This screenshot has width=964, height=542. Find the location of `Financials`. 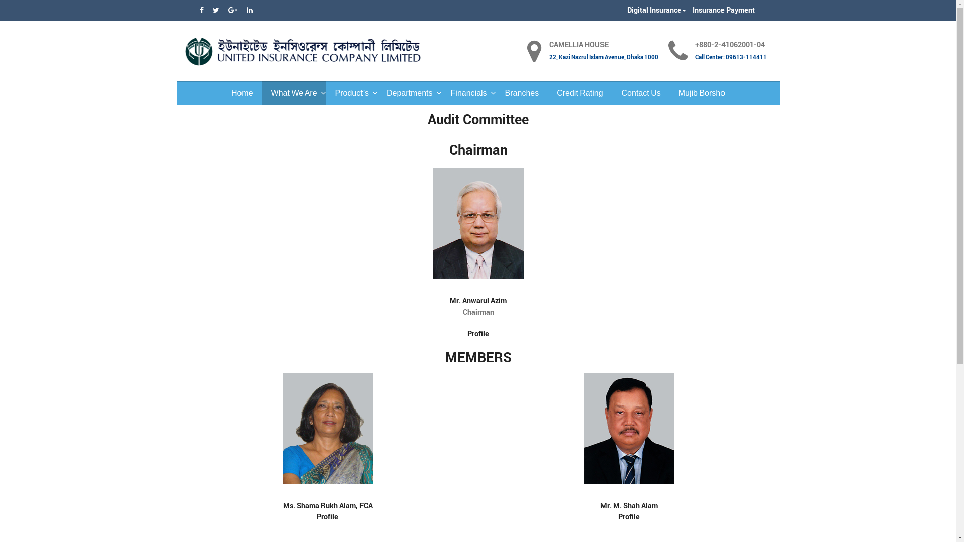

Financials is located at coordinates (469, 93).